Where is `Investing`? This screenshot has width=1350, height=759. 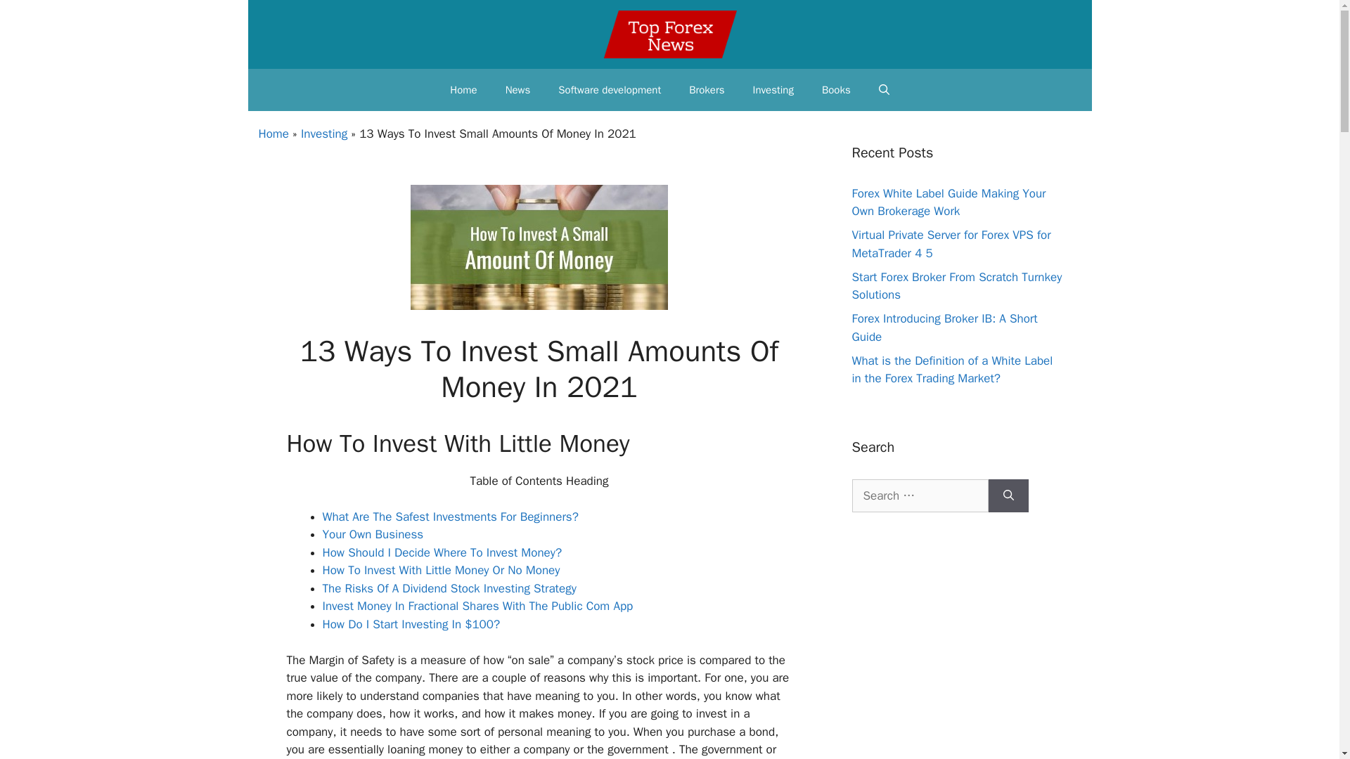 Investing is located at coordinates (773, 90).